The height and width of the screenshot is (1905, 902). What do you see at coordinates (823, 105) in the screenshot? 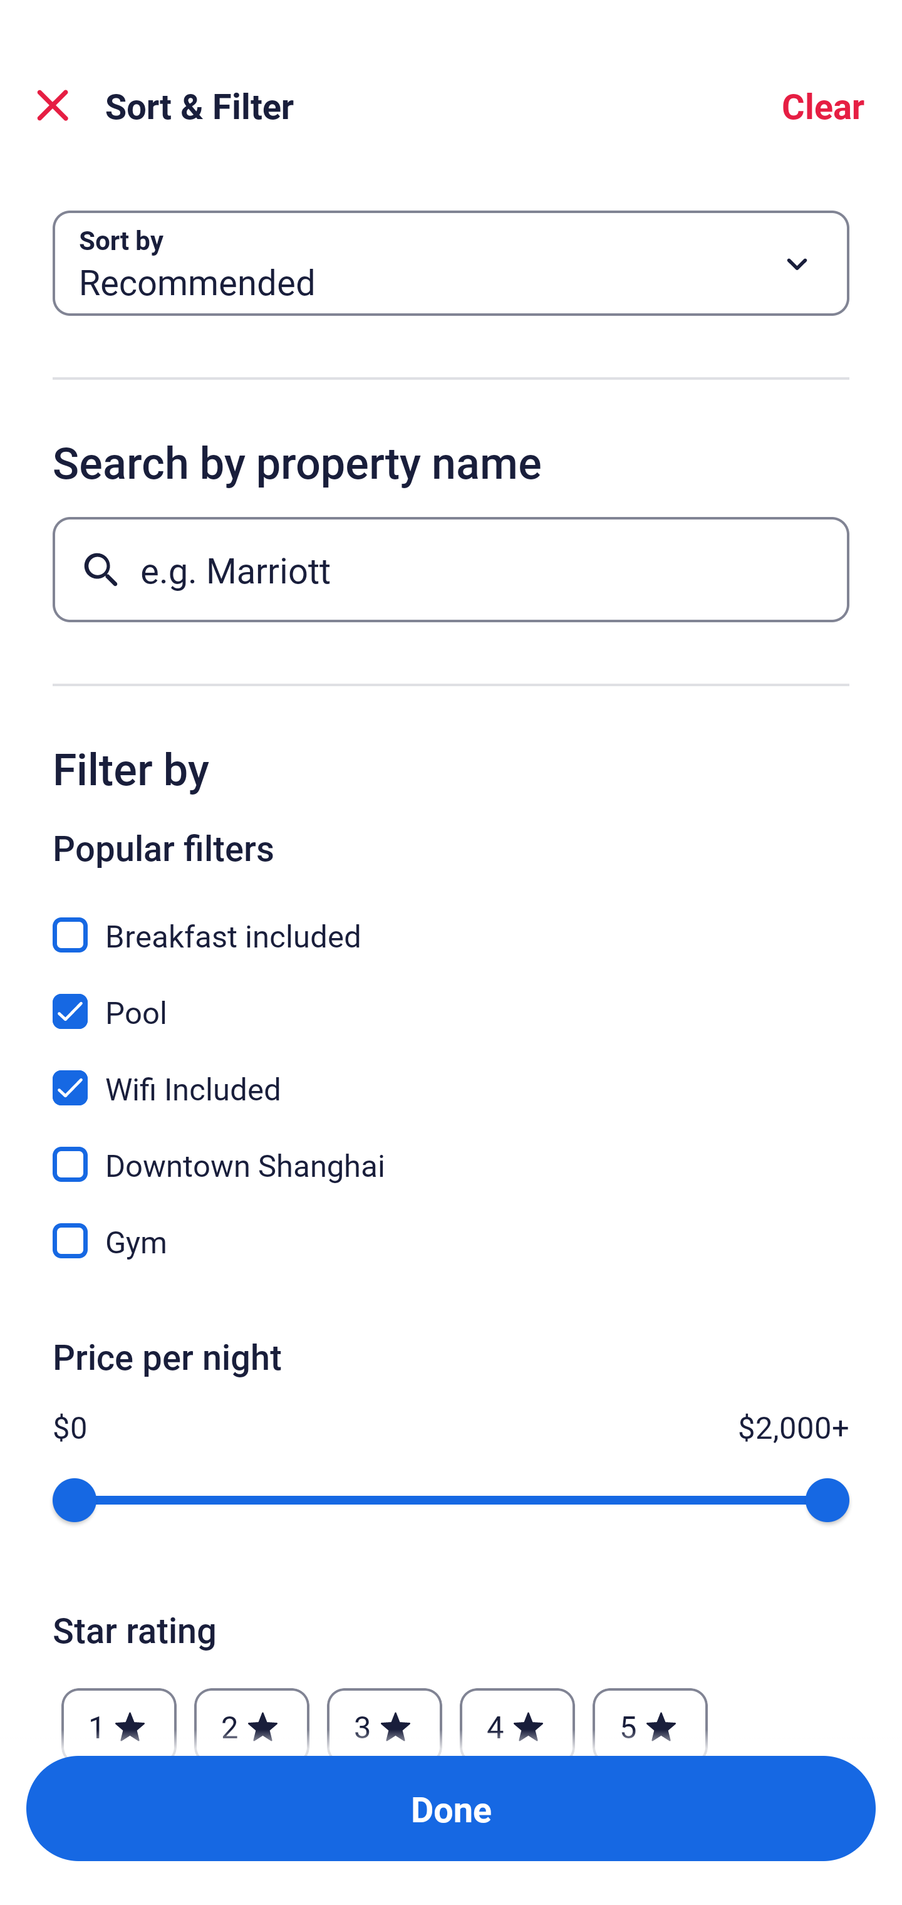
I see `Clear` at bounding box center [823, 105].